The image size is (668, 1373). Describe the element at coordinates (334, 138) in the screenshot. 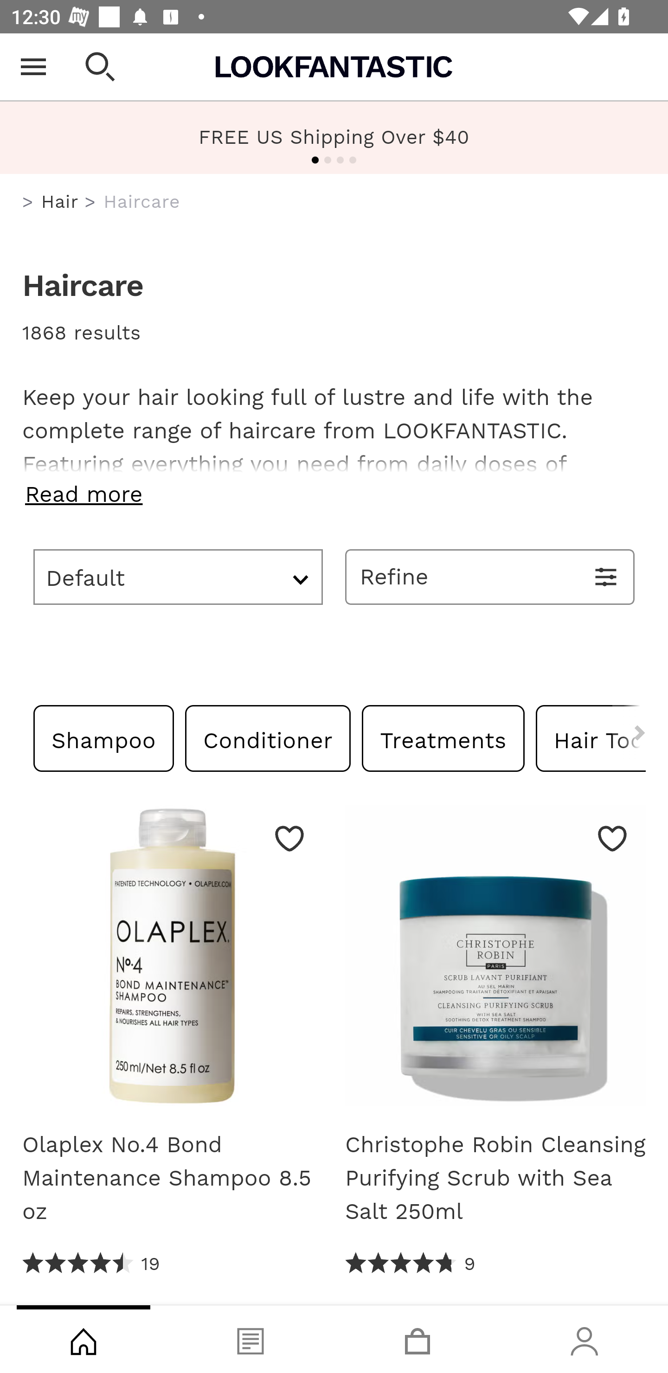

I see `FREE US Shipping Over $40` at that location.